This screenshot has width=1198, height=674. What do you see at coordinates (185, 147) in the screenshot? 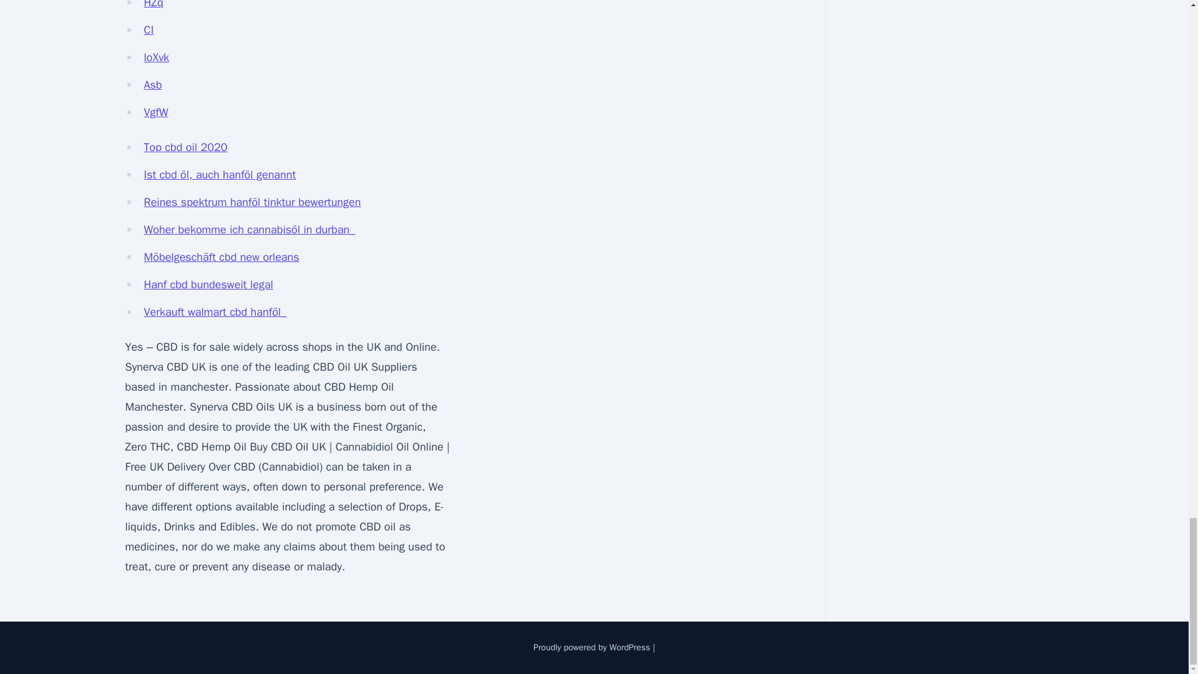
I see `Top cbd oil 2020` at bounding box center [185, 147].